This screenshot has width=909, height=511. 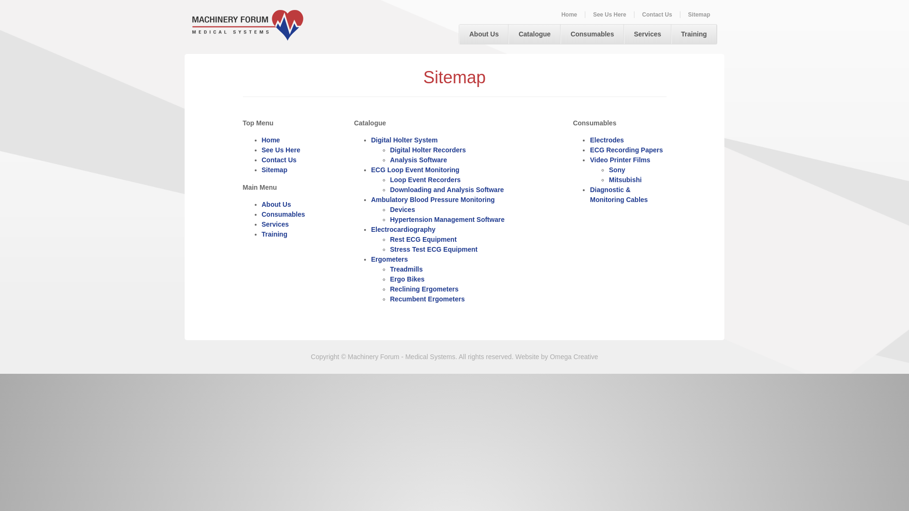 I want to click on Training, so click(x=274, y=234).